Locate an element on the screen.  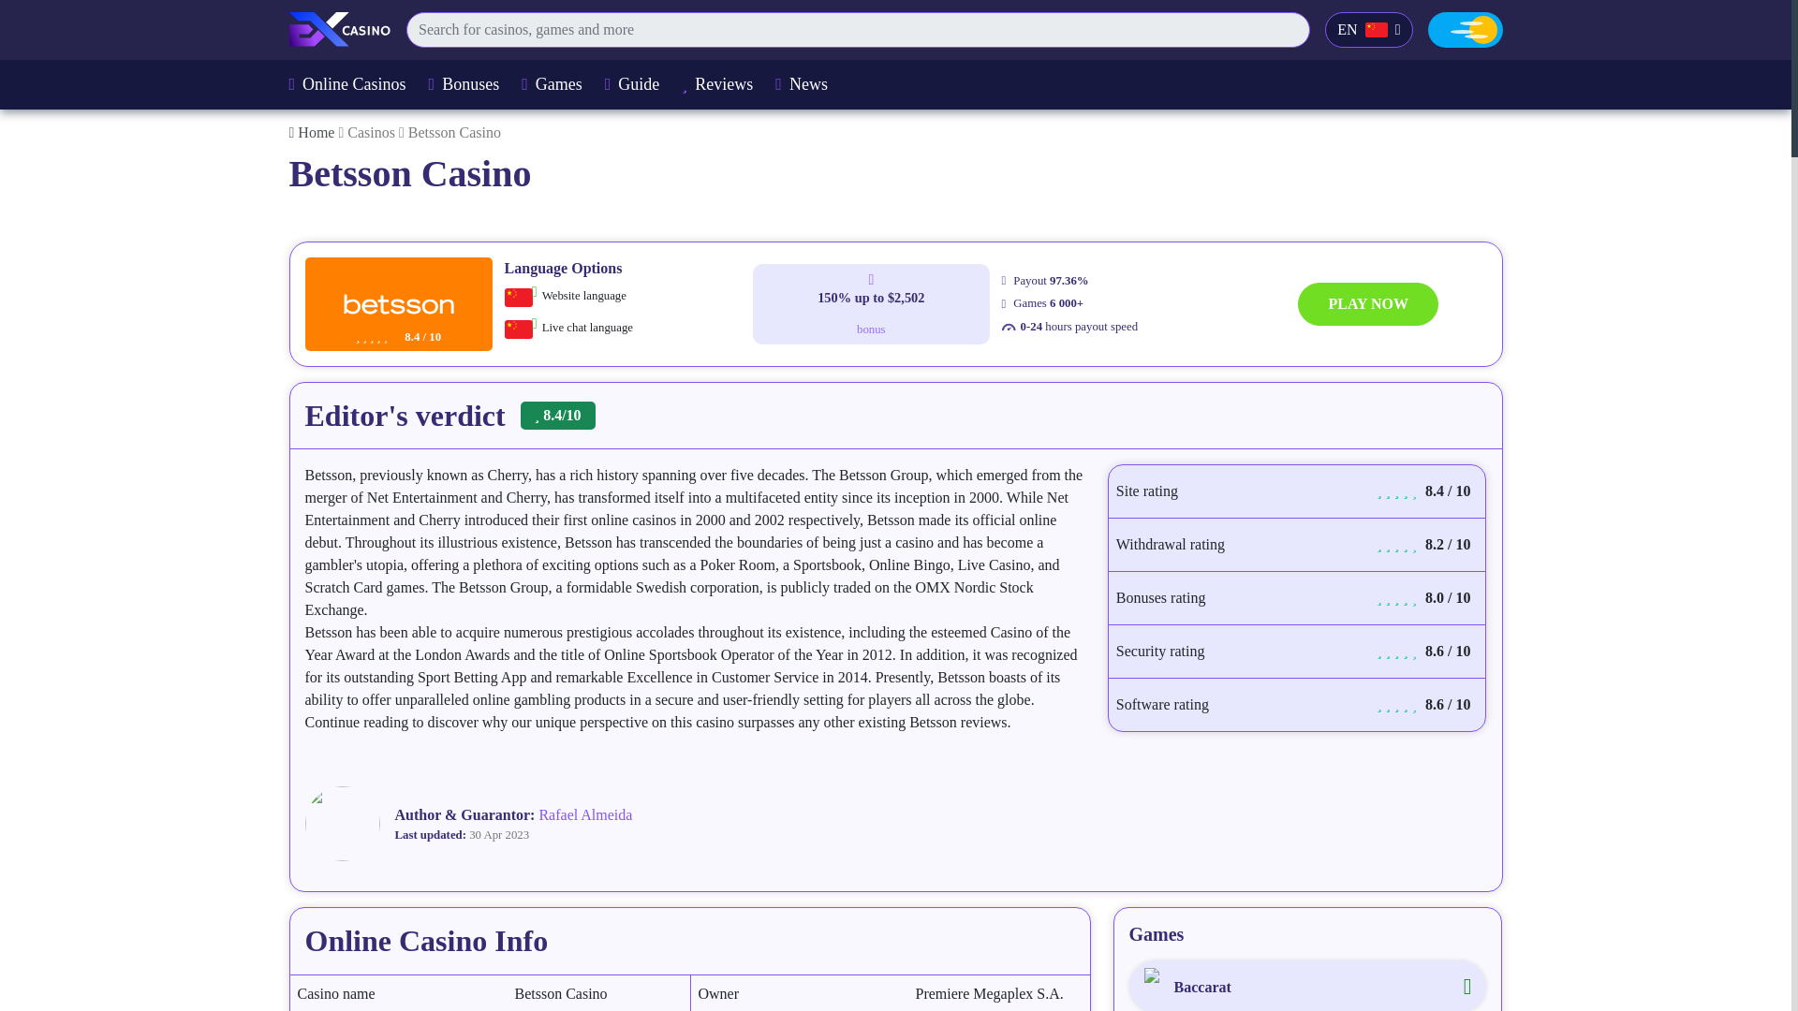
EX.Casino - Guide for Online Casino is located at coordinates (339, 28).